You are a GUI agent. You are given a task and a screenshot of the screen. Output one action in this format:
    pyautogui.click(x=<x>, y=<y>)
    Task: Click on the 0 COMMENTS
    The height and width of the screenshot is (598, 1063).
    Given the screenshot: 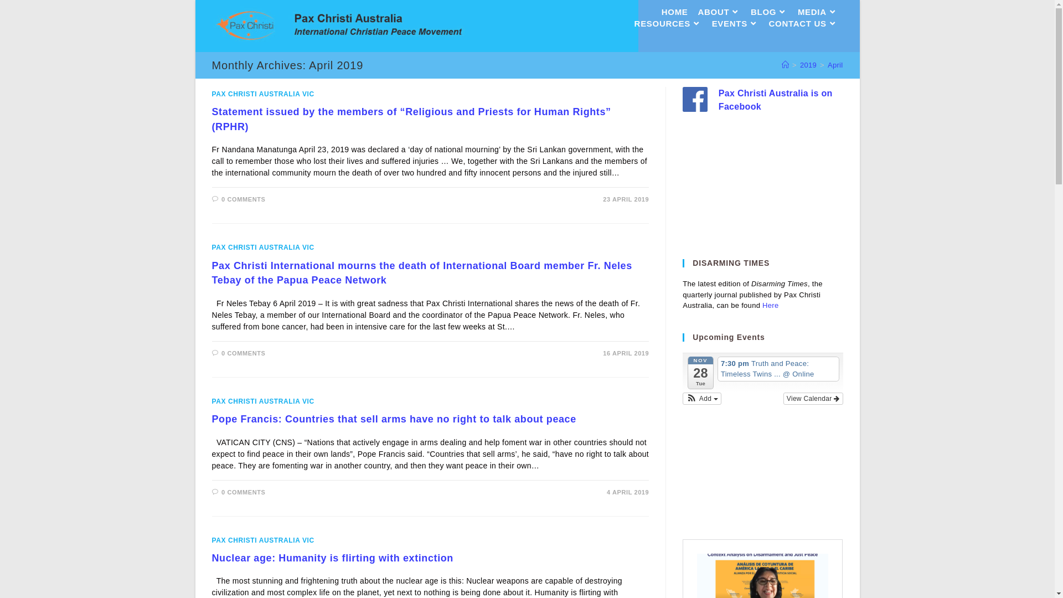 What is the action you would take?
    pyautogui.click(x=244, y=199)
    